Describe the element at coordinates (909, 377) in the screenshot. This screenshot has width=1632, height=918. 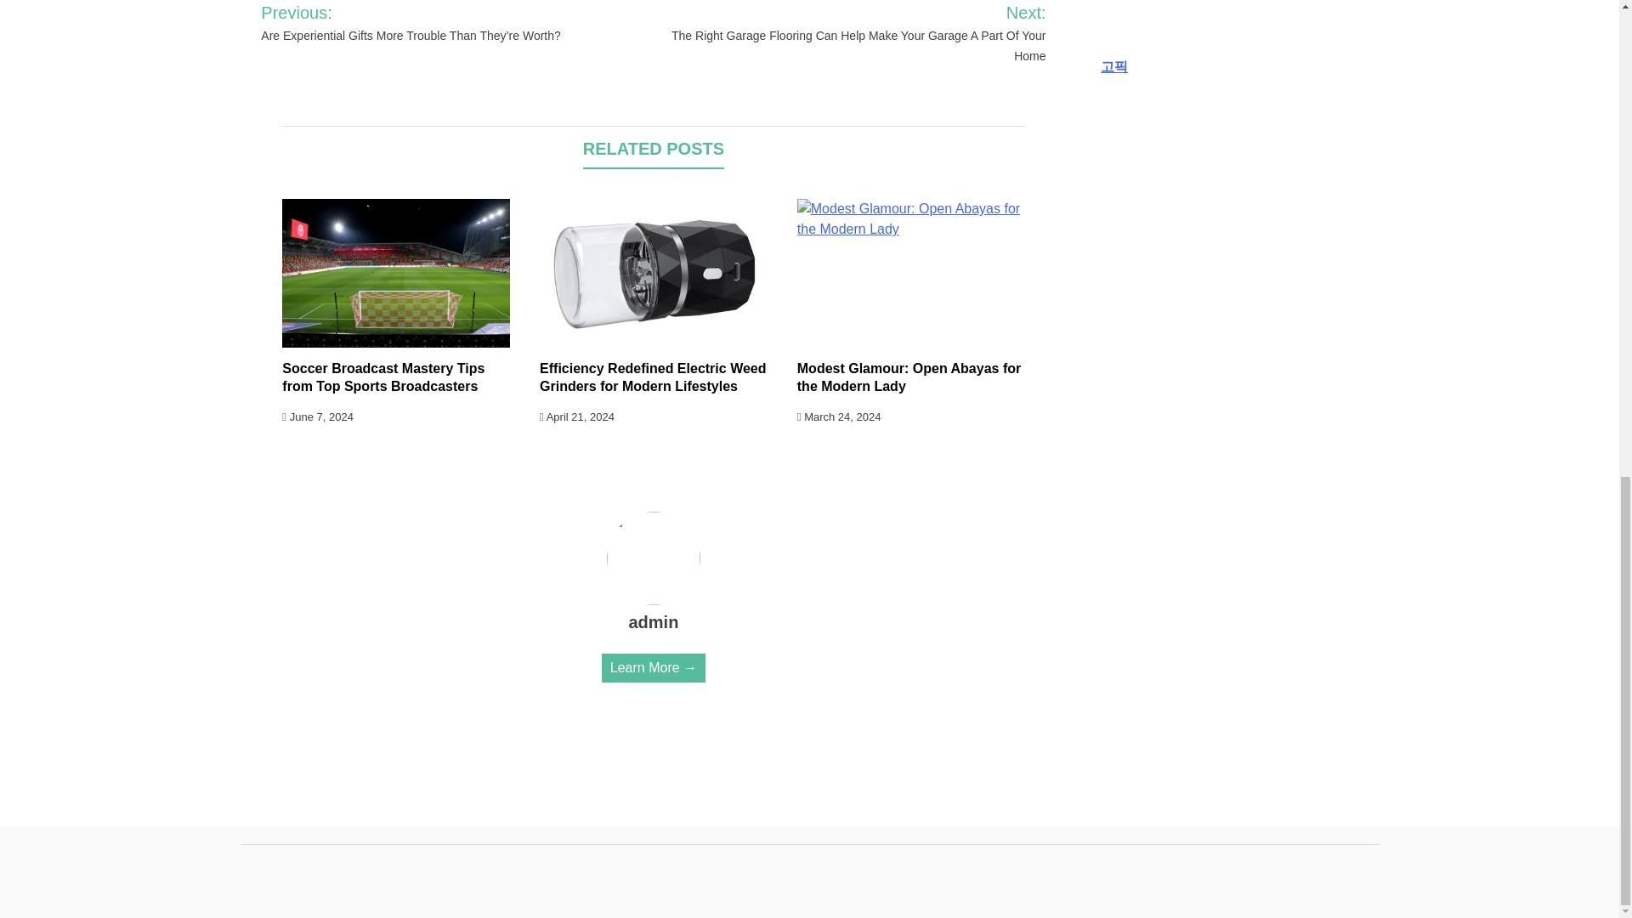
I see `Modest Glamour: Open Abayas for the Modern Lady` at that location.